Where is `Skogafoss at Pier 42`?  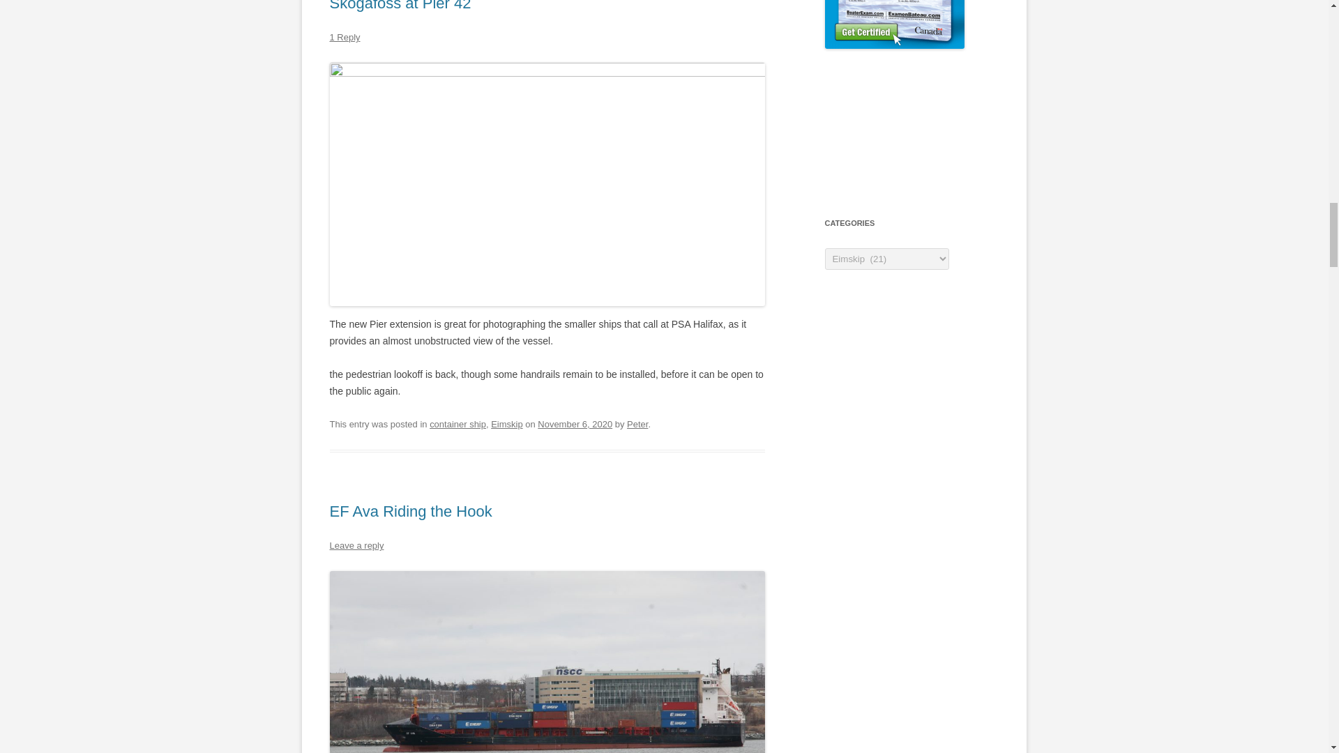 Skogafoss at Pier 42 is located at coordinates (400, 6).